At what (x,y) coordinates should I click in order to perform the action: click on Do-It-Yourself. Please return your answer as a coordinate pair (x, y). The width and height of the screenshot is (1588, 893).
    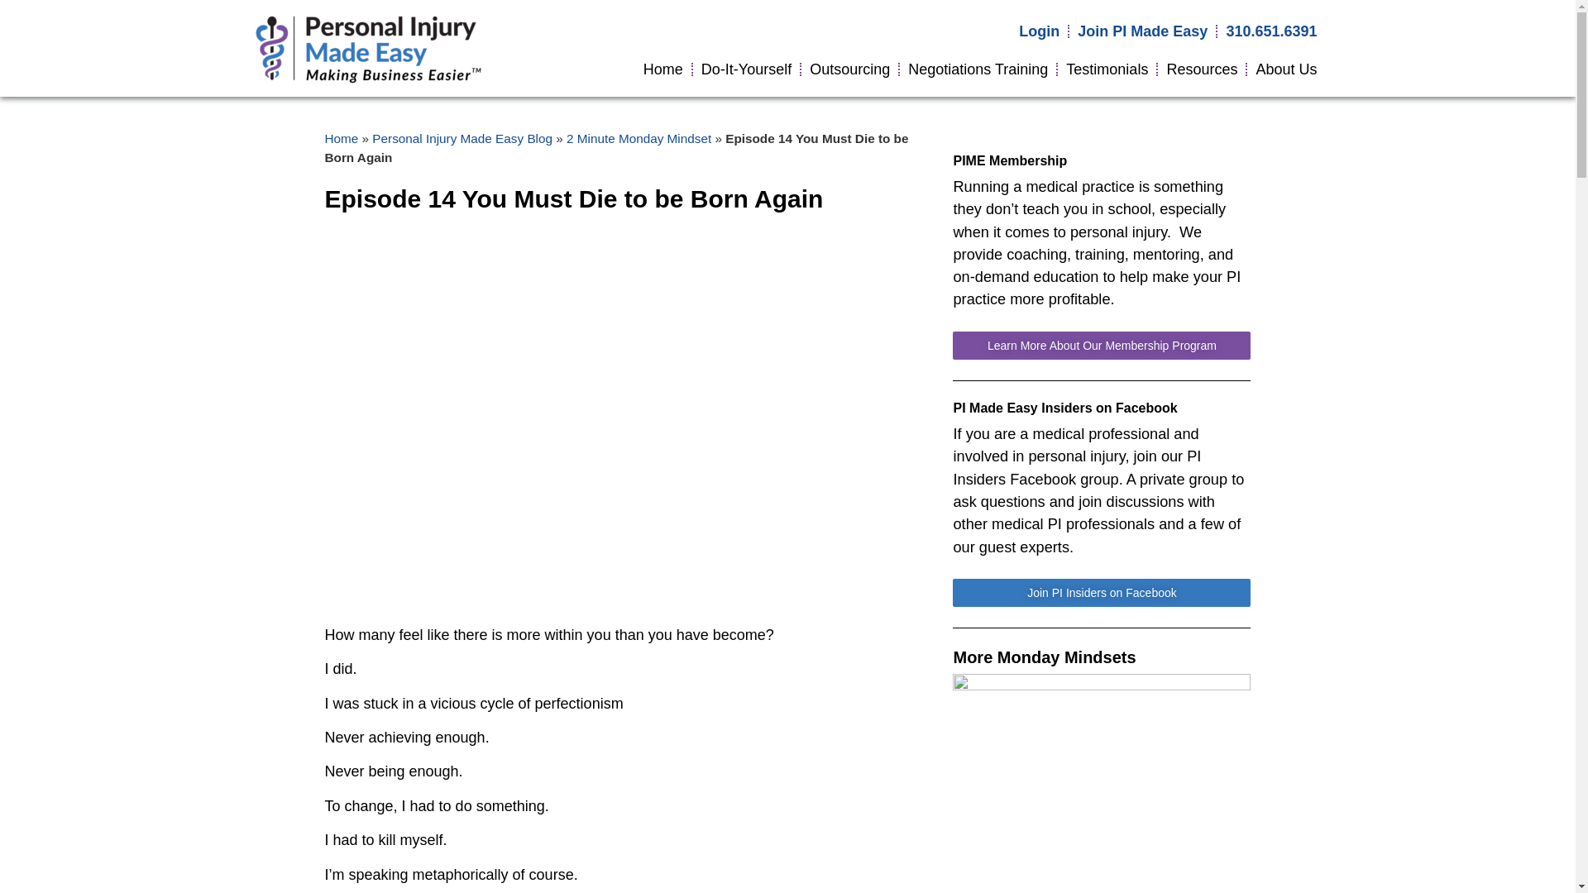
    Looking at the image, I should click on (746, 69).